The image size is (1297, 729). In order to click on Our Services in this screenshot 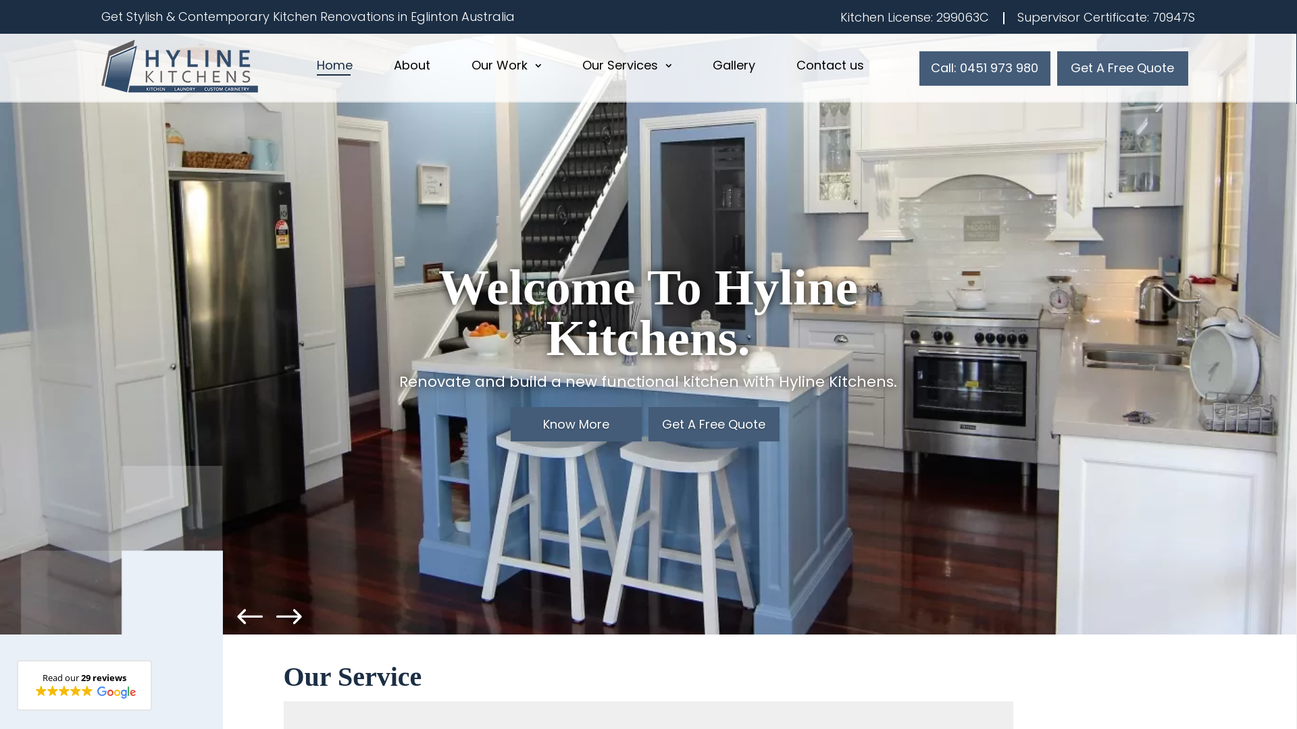, I will do `click(627, 68)`.